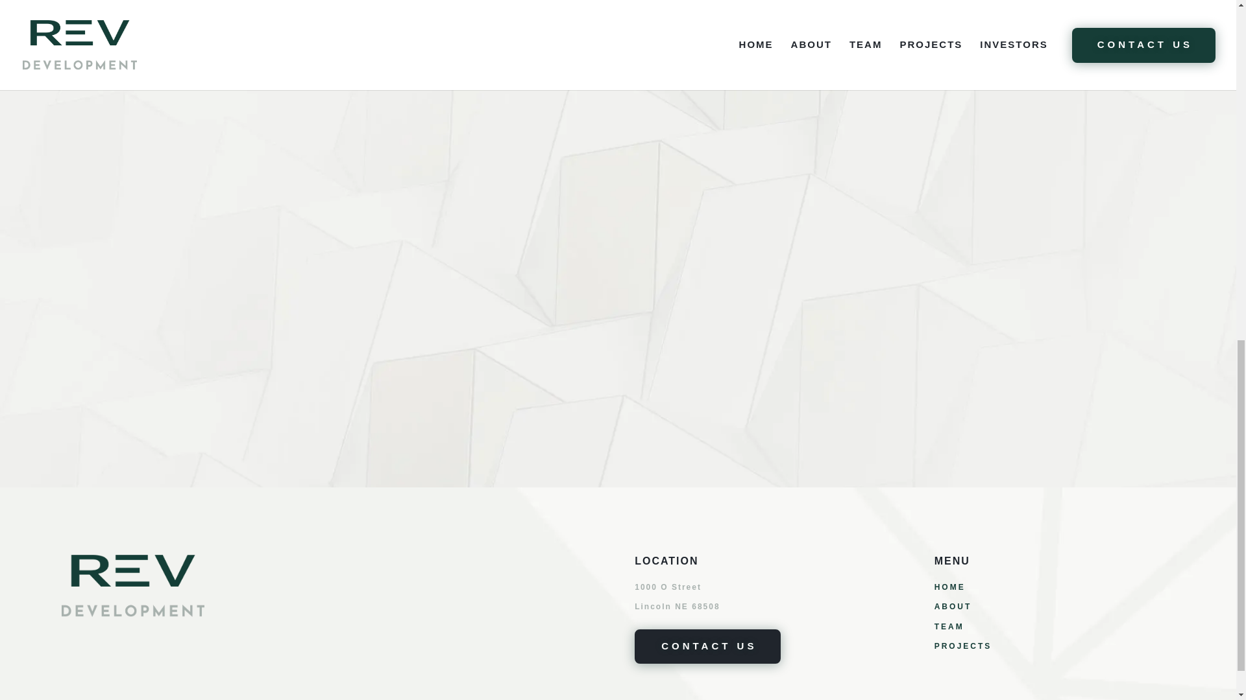  I want to click on HOME, so click(950, 587).